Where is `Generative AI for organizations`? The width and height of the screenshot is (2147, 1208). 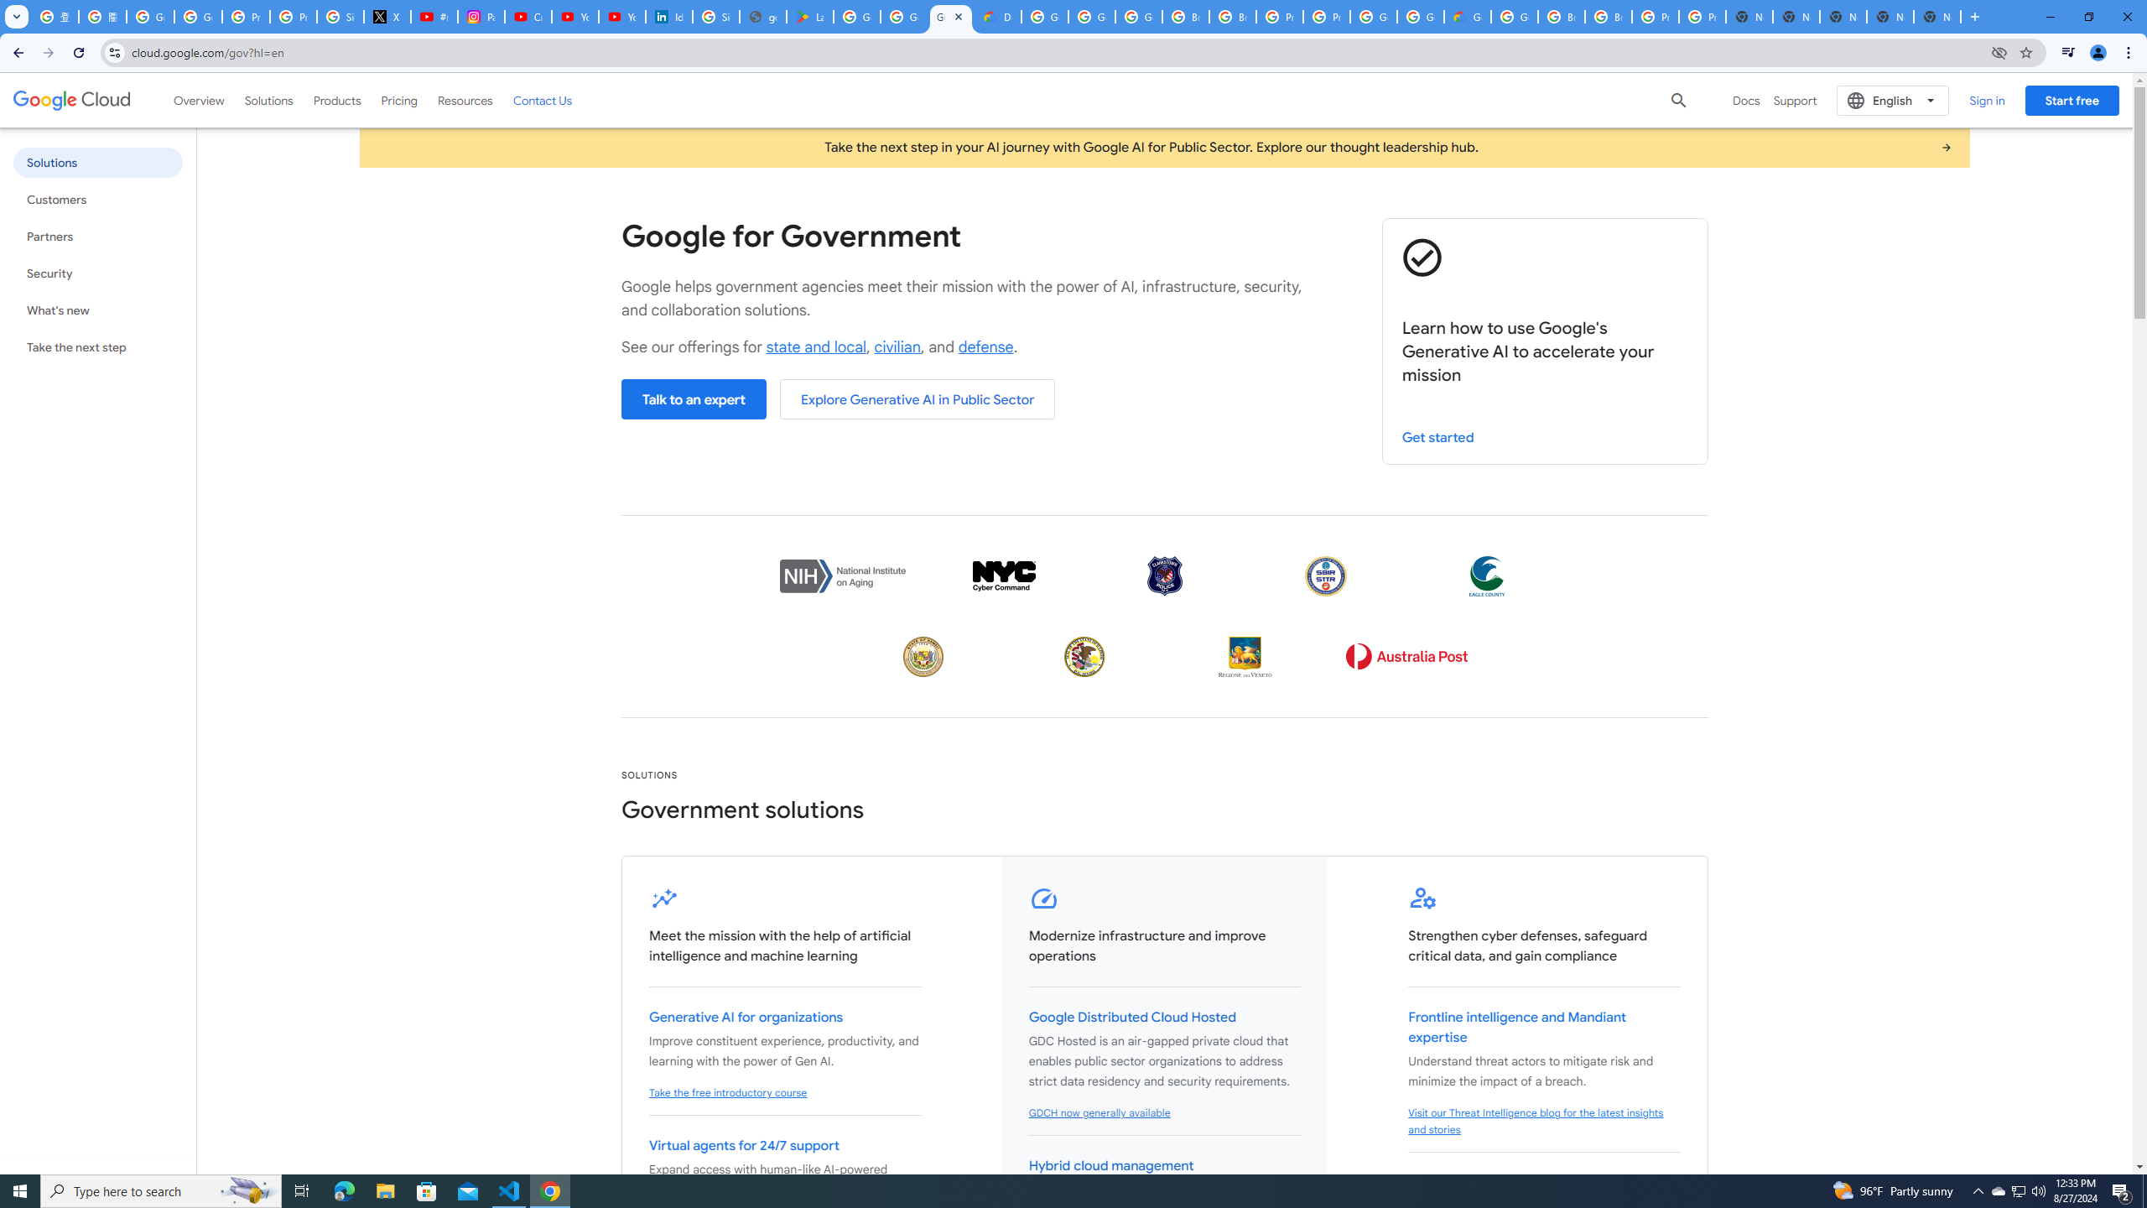
Generative AI for organizations is located at coordinates (746, 1018).